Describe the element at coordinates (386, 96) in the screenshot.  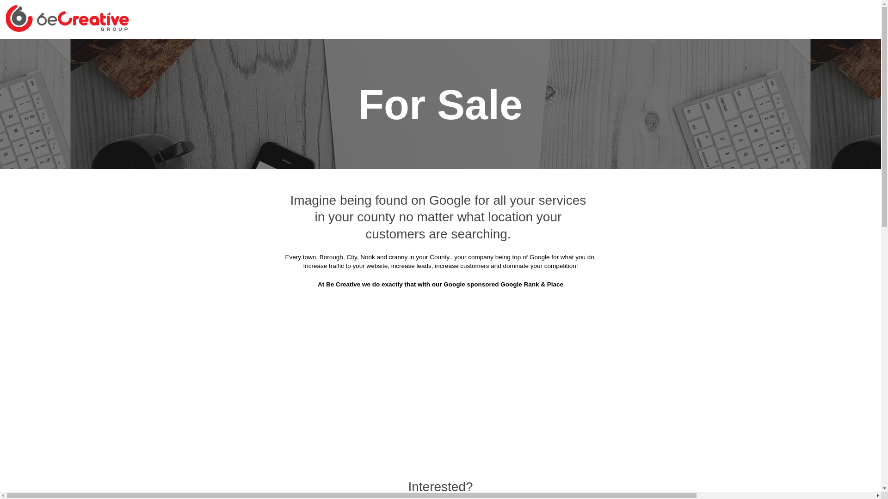
I see `Aggregate Suppliers Brixham Devon` at that location.